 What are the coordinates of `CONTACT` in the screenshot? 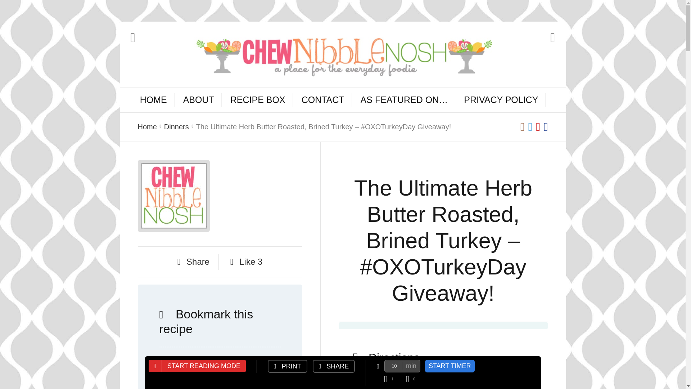 It's located at (322, 100).